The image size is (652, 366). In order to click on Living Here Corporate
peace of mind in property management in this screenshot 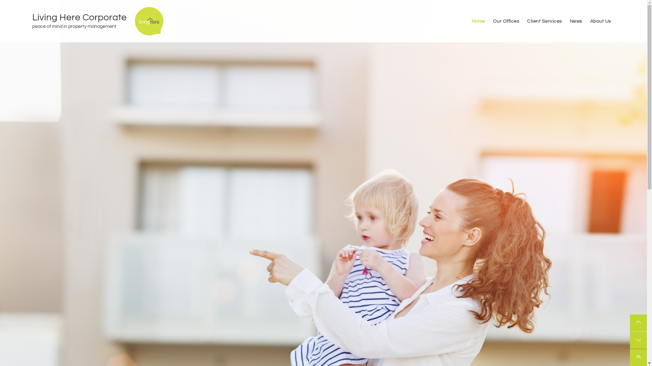, I will do `click(84, 21)`.